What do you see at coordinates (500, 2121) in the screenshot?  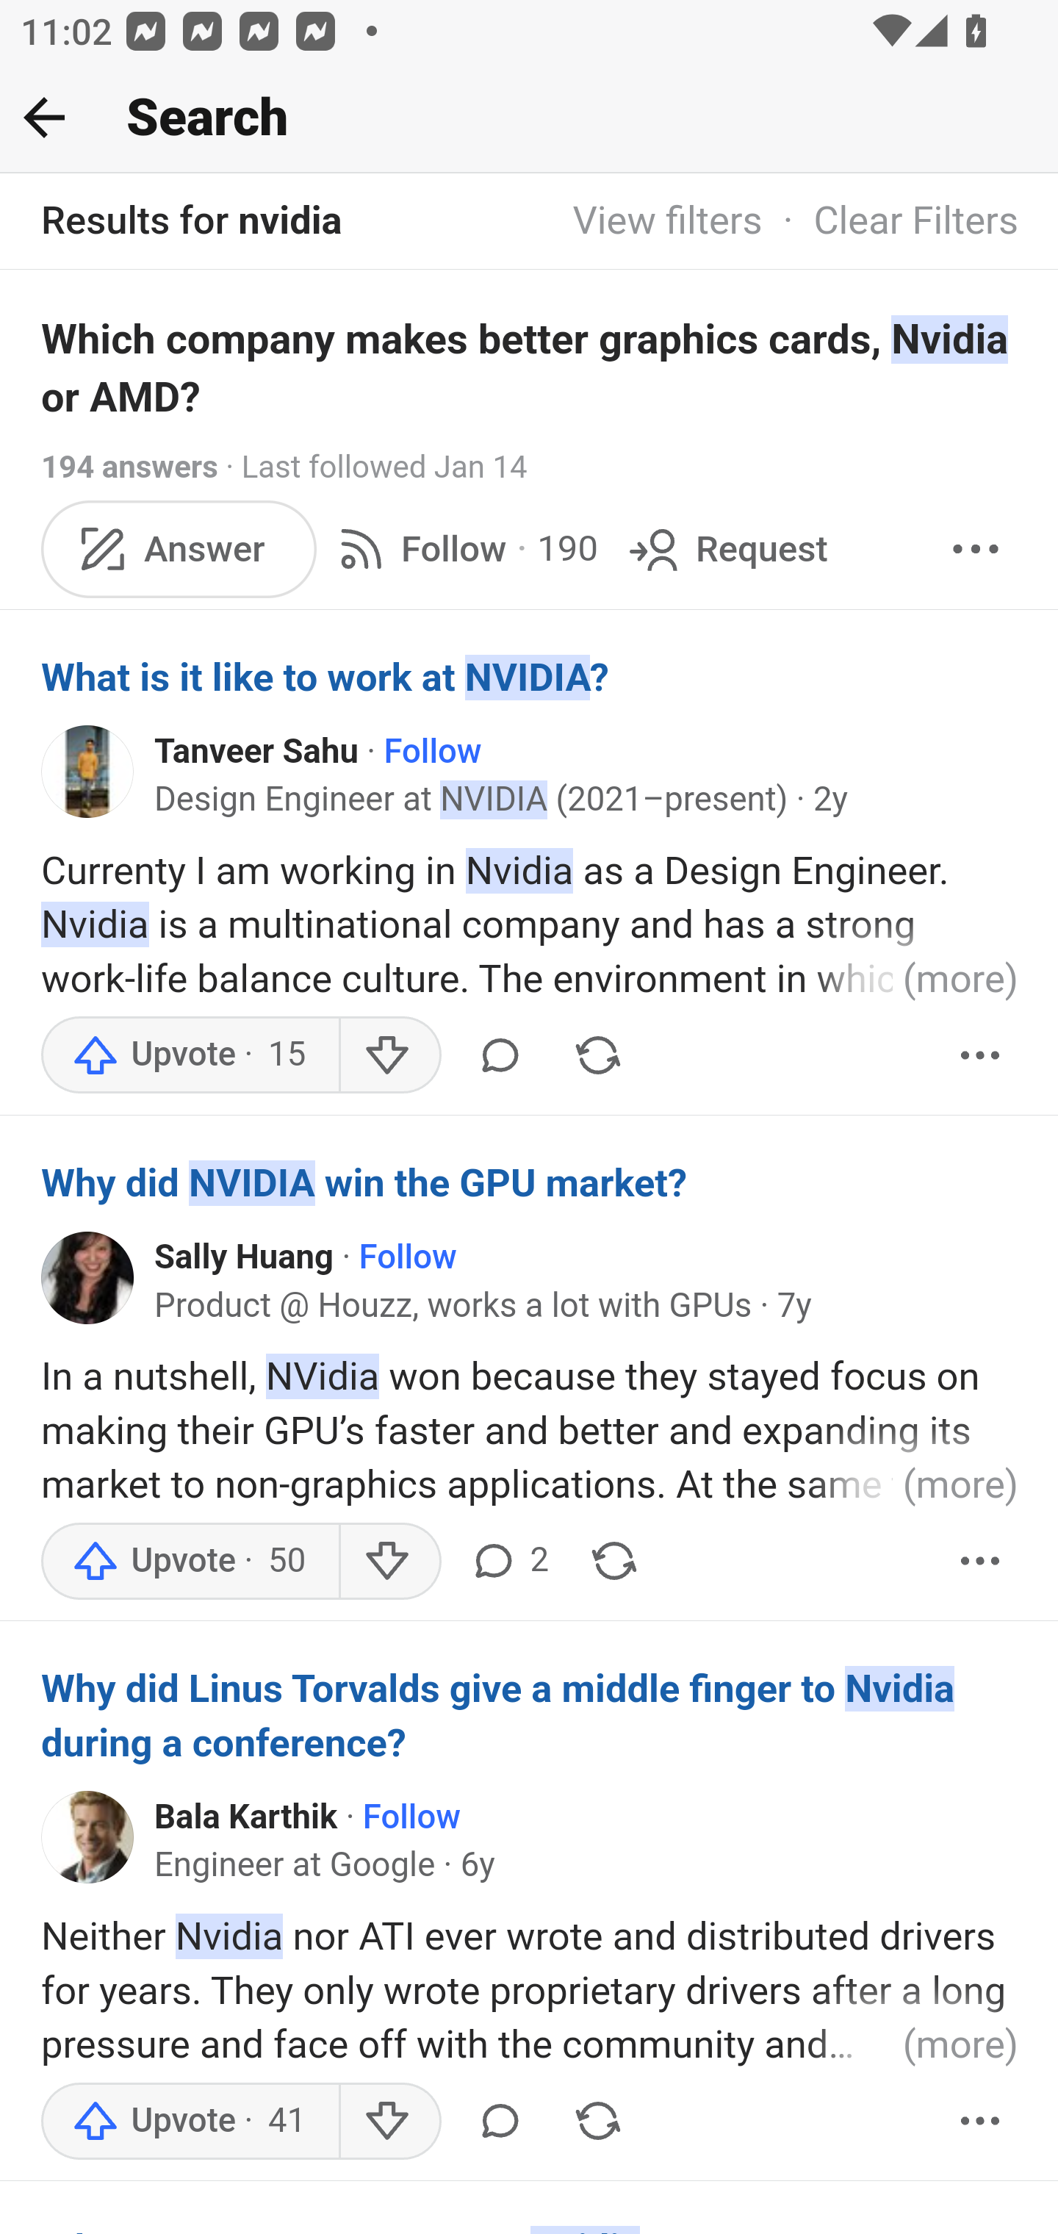 I see `Comment` at bounding box center [500, 2121].